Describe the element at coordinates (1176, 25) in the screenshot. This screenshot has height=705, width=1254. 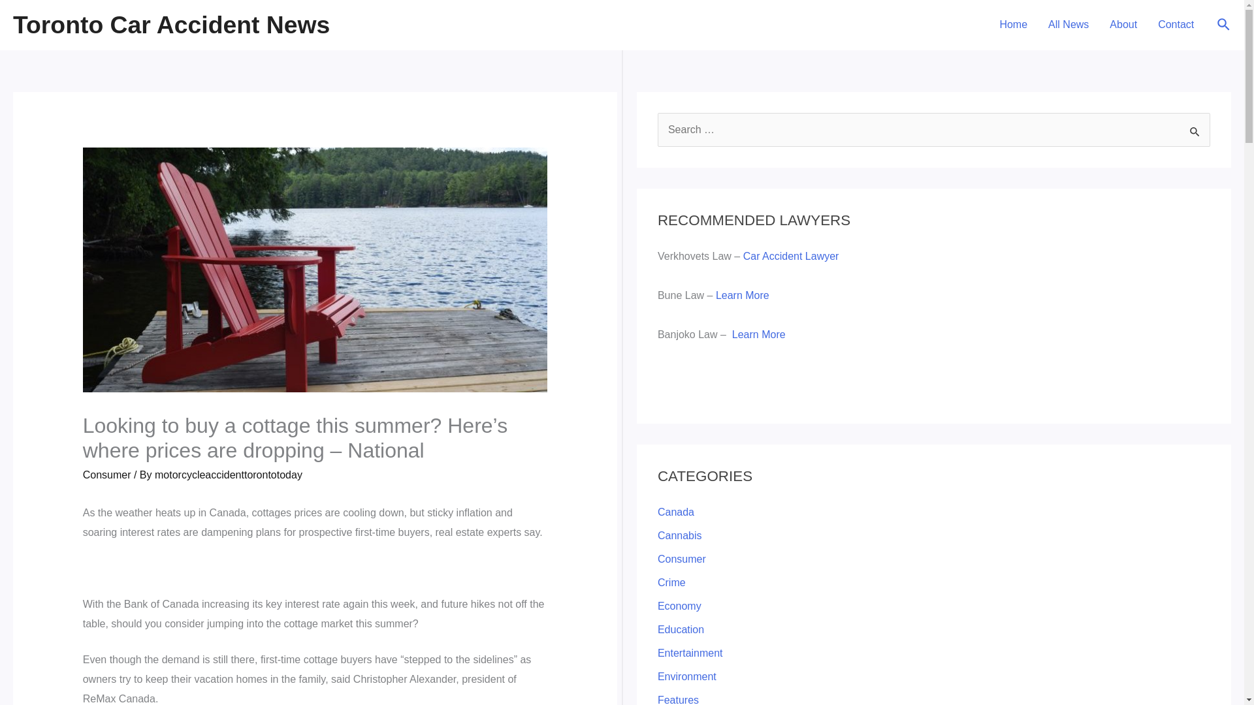
I see `Contact` at that location.